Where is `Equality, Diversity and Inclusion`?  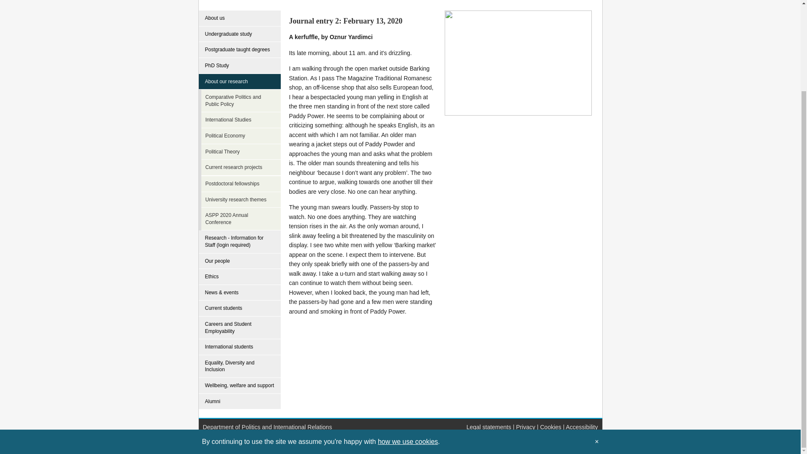 Equality, Diversity and Inclusion is located at coordinates (240, 366).